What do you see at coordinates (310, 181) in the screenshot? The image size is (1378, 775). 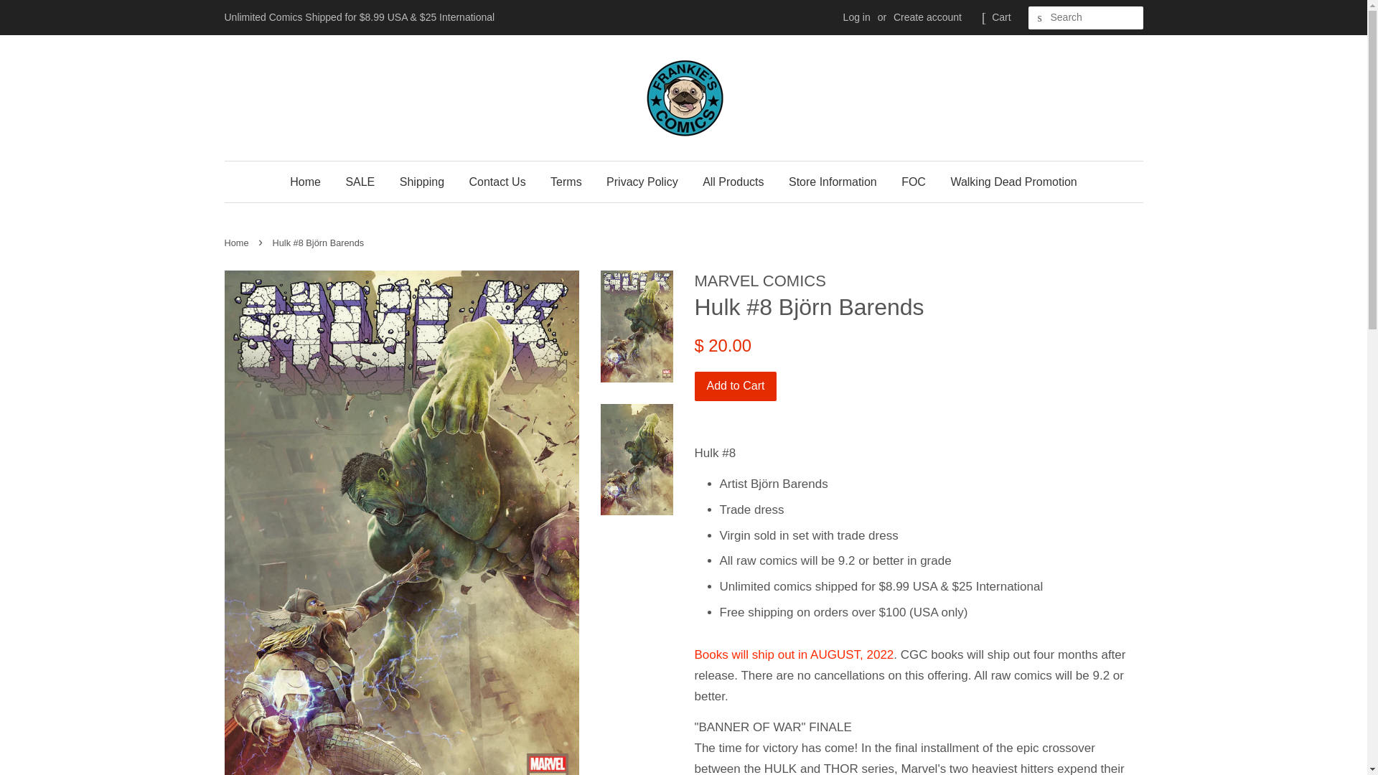 I see `Home` at bounding box center [310, 181].